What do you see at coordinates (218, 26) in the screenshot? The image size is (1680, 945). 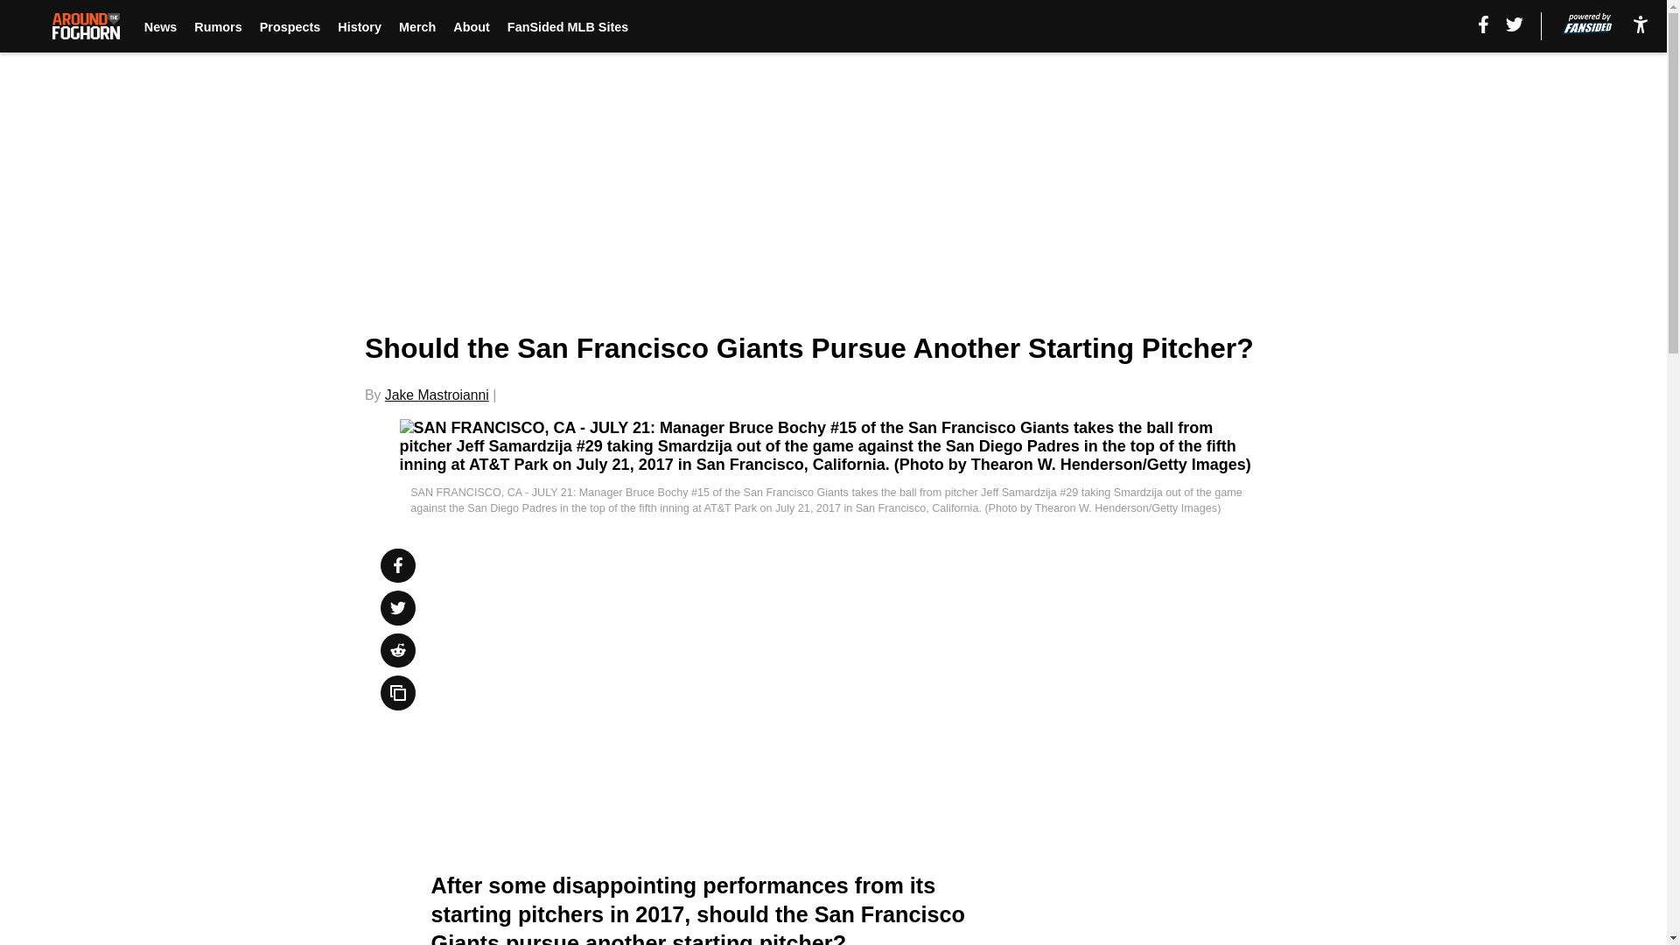 I see `Rumors` at bounding box center [218, 26].